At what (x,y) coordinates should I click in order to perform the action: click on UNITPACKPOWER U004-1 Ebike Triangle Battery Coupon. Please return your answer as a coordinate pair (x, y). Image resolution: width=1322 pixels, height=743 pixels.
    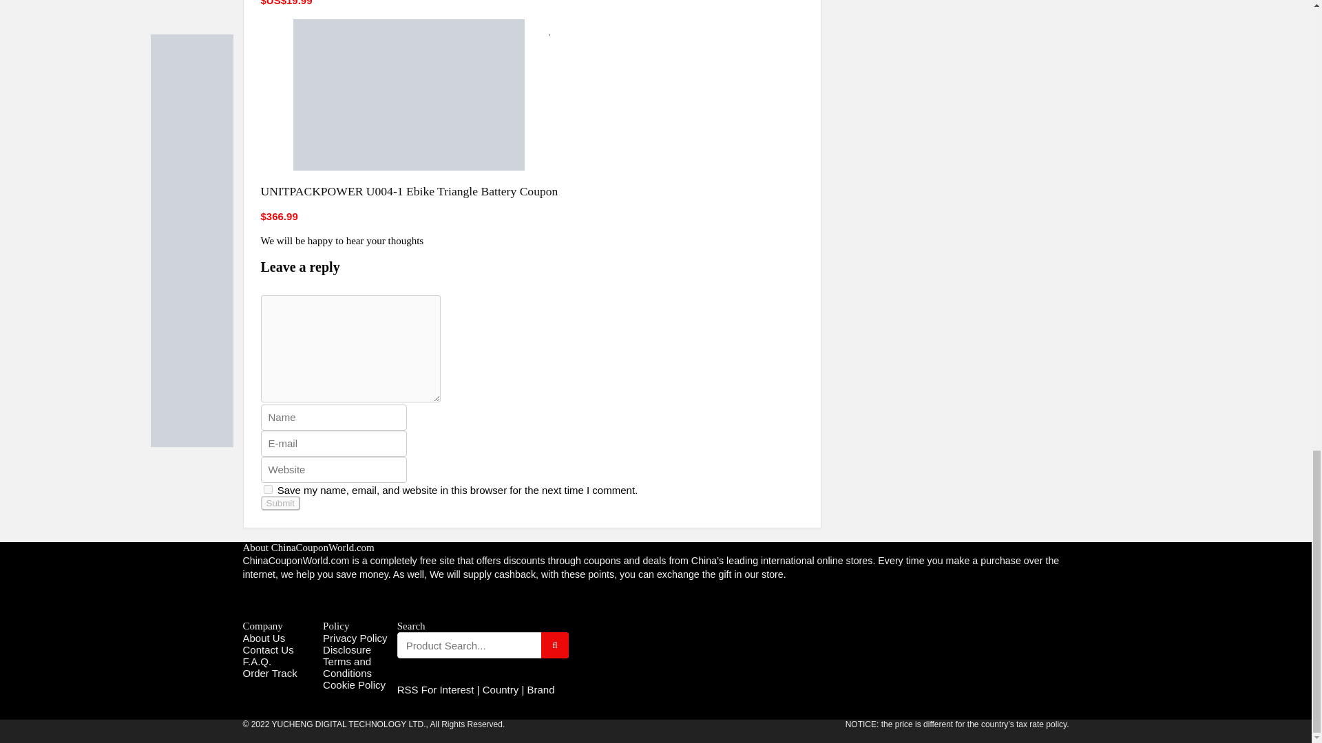
    Looking at the image, I should click on (409, 191).